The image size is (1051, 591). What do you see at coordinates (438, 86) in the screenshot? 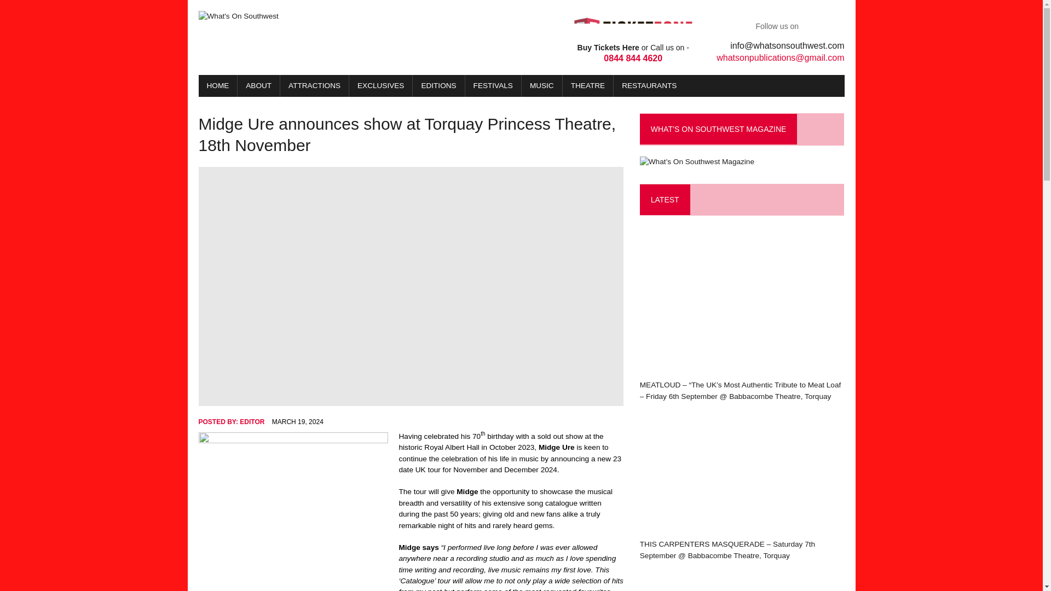
I see `EDITIONS` at bounding box center [438, 86].